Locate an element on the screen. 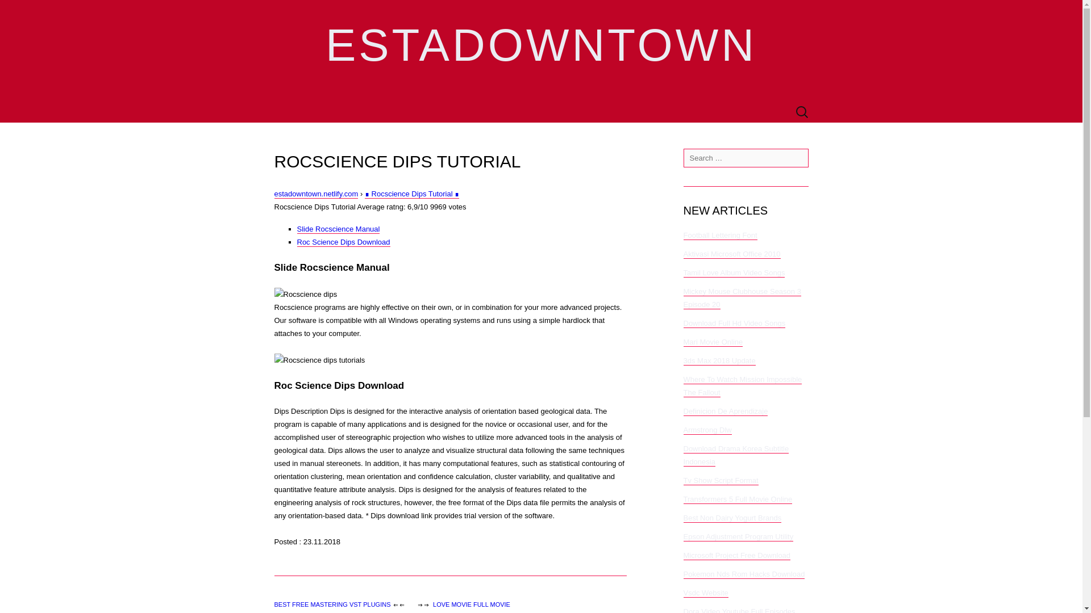  Search is located at coordinates (30, 9).